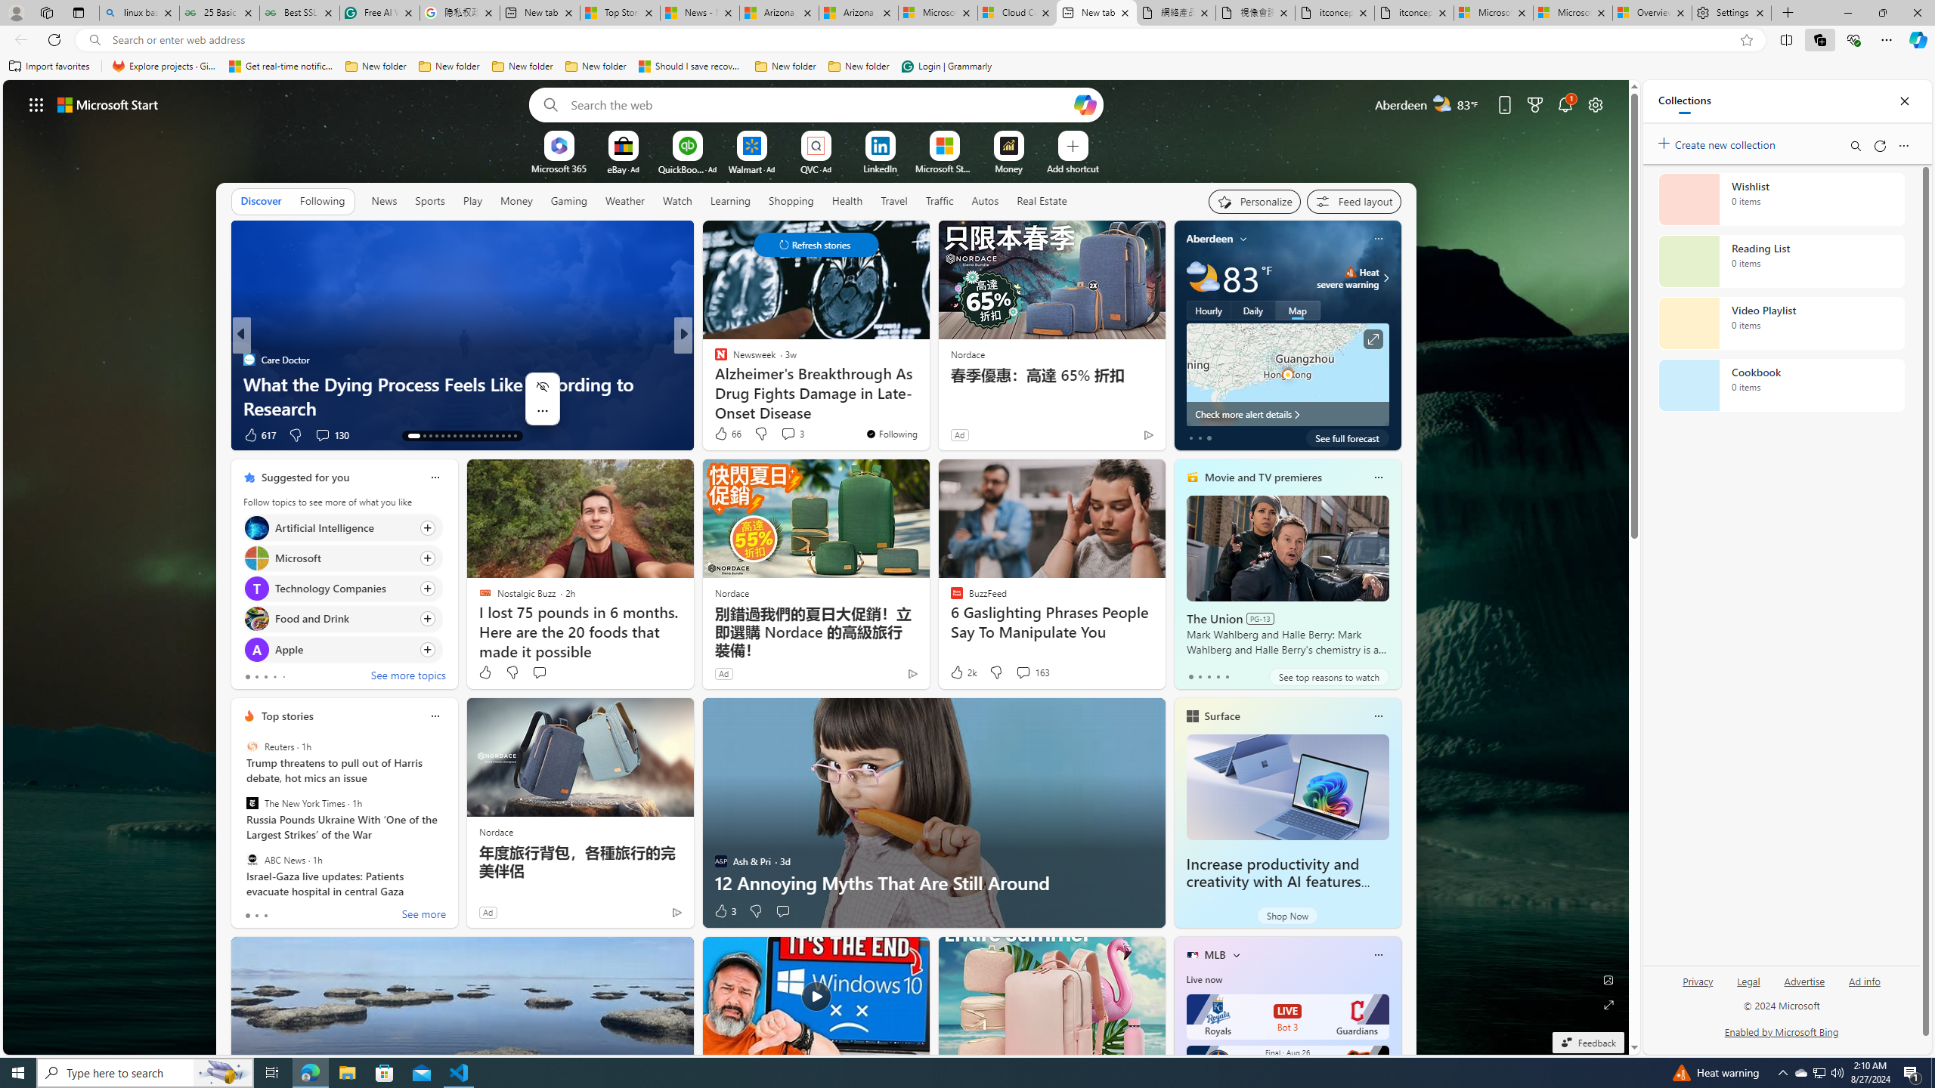 The image size is (1935, 1088). I want to click on 9 replacements for Windows features that Microsoft abandoned, so click(927, 396).